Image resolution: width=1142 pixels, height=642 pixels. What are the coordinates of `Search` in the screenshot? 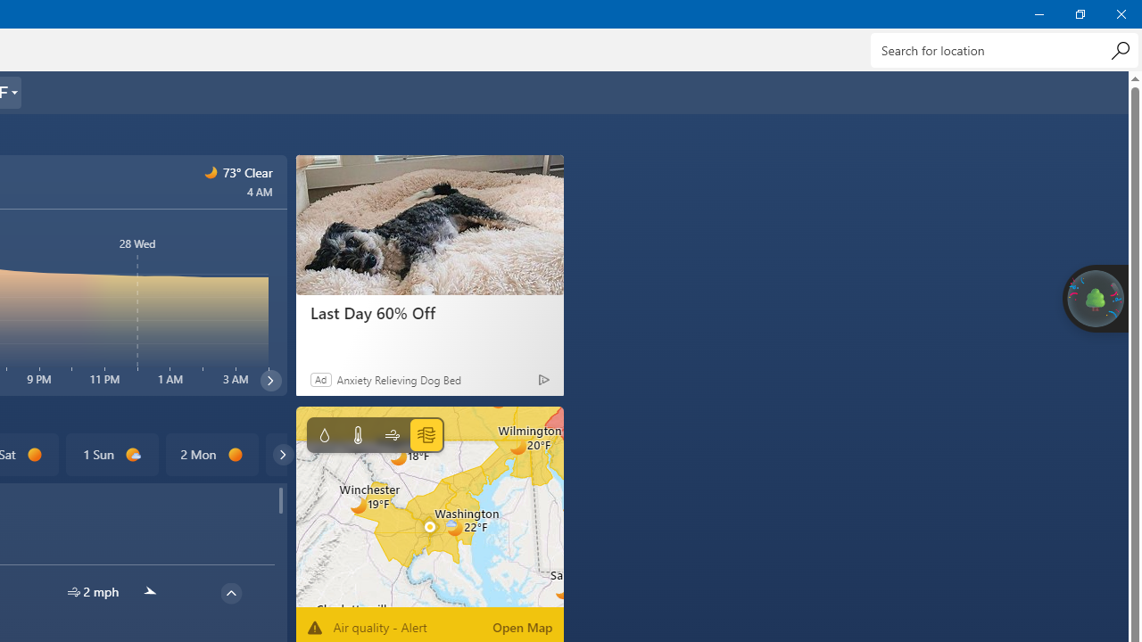 It's located at (1120, 50).